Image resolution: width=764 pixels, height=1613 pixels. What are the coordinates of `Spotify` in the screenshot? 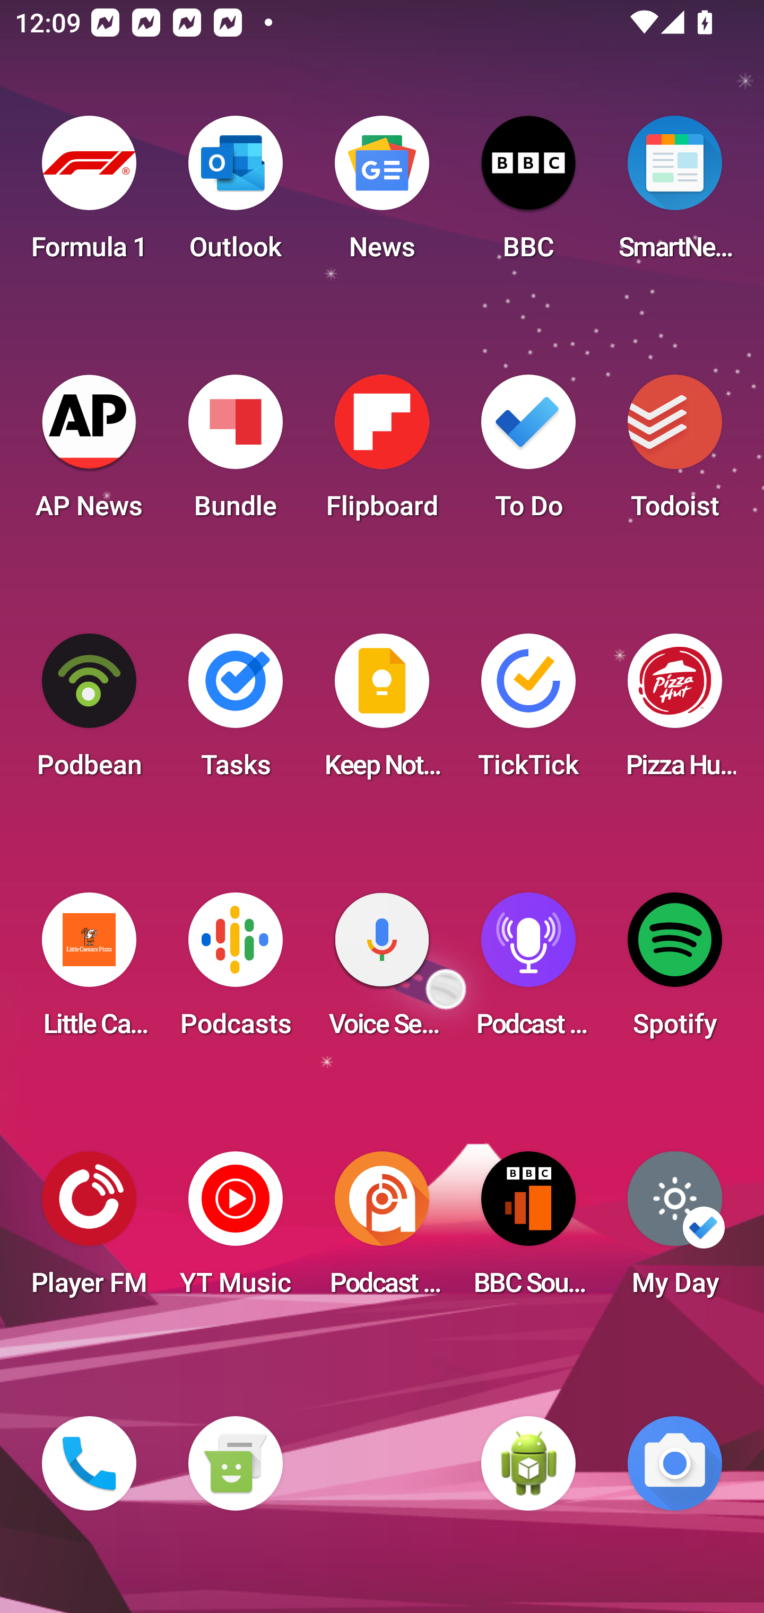 It's located at (675, 971).